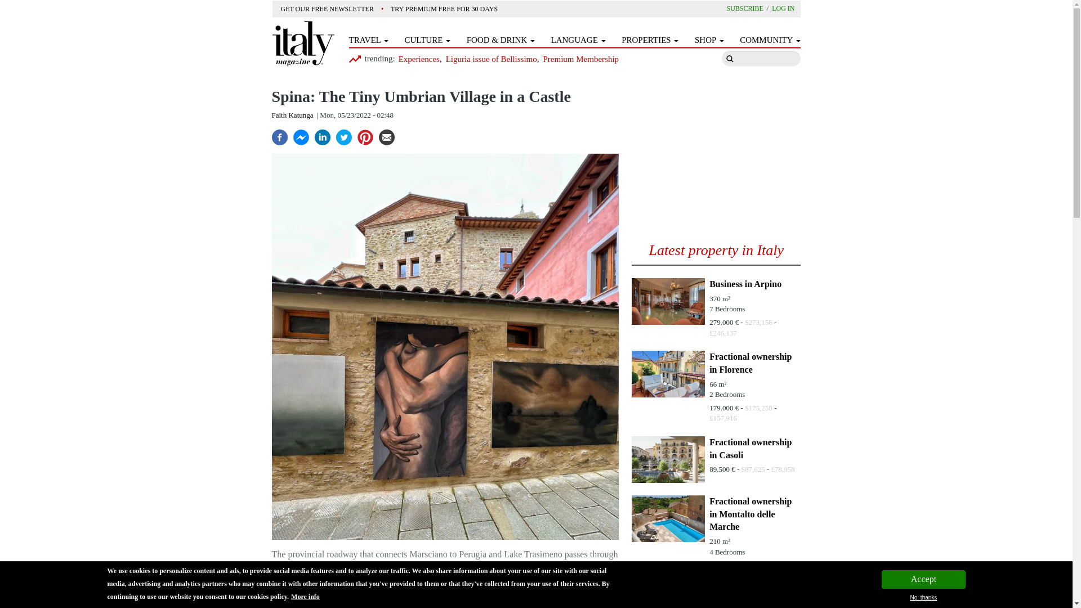 Image resolution: width=1081 pixels, height=608 pixels. Describe the element at coordinates (386, 136) in the screenshot. I see `Email` at that location.